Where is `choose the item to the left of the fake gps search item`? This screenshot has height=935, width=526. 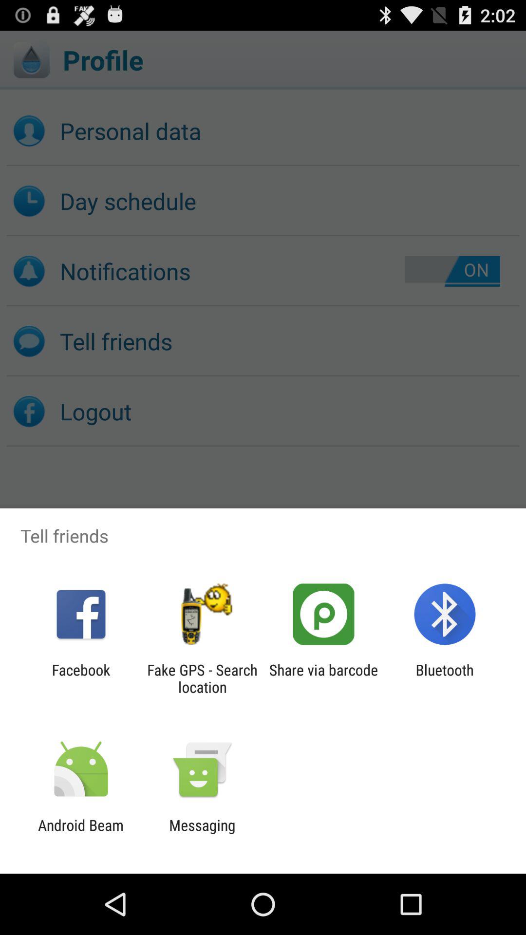
choose the item to the left of the fake gps search item is located at coordinates (81, 678).